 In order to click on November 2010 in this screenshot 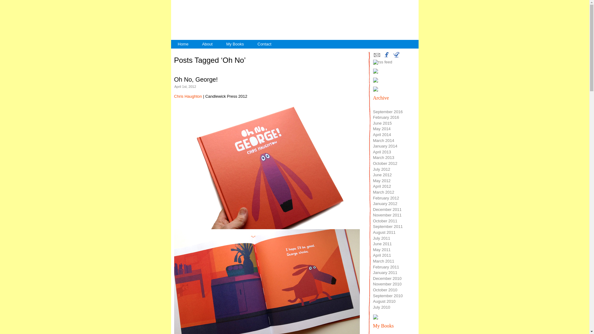, I will do `click(387, 284)`.